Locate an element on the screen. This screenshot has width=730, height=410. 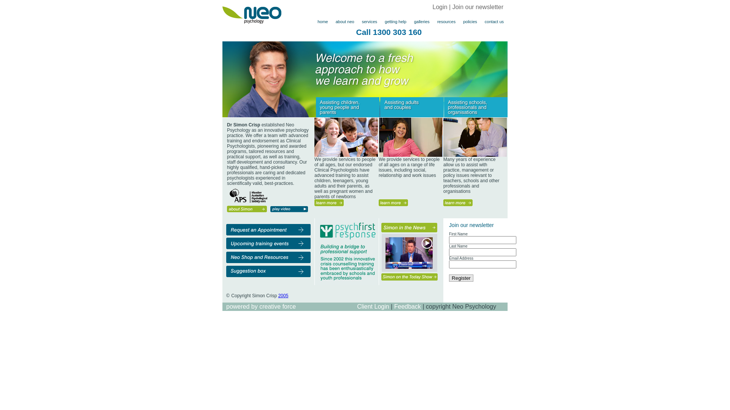
Join our newsletter is located at coordinates (478, 7).